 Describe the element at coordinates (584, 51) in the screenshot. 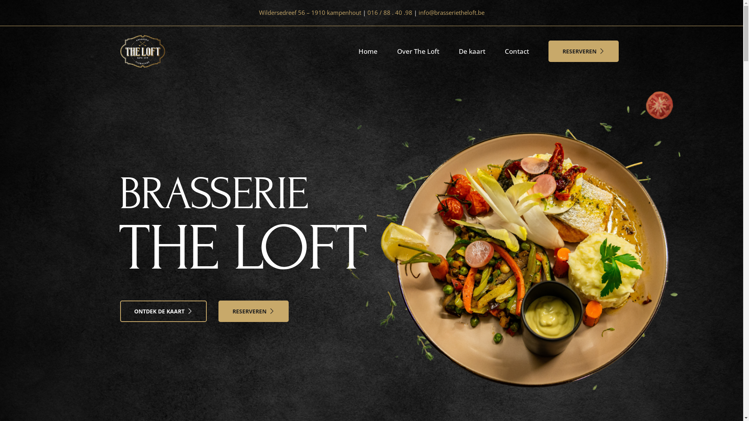

I see `RESERVEREN` at that location.